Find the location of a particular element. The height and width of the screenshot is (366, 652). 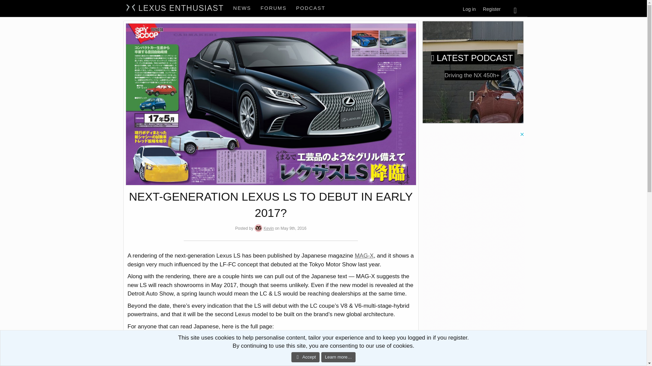

Log in is located at coordinates (469, 9).